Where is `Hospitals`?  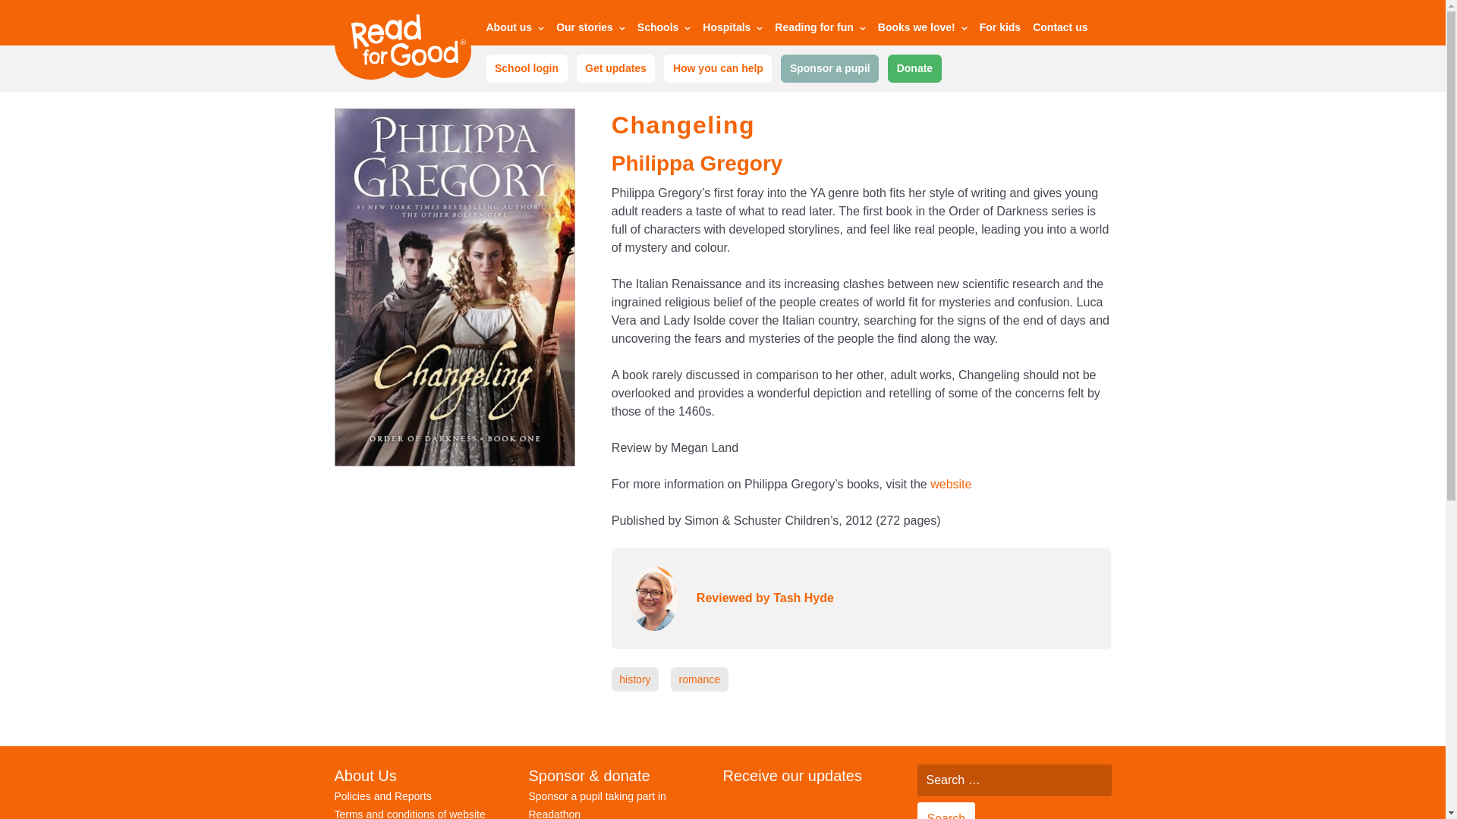
Hospitals is located at coordinates (732, 30).